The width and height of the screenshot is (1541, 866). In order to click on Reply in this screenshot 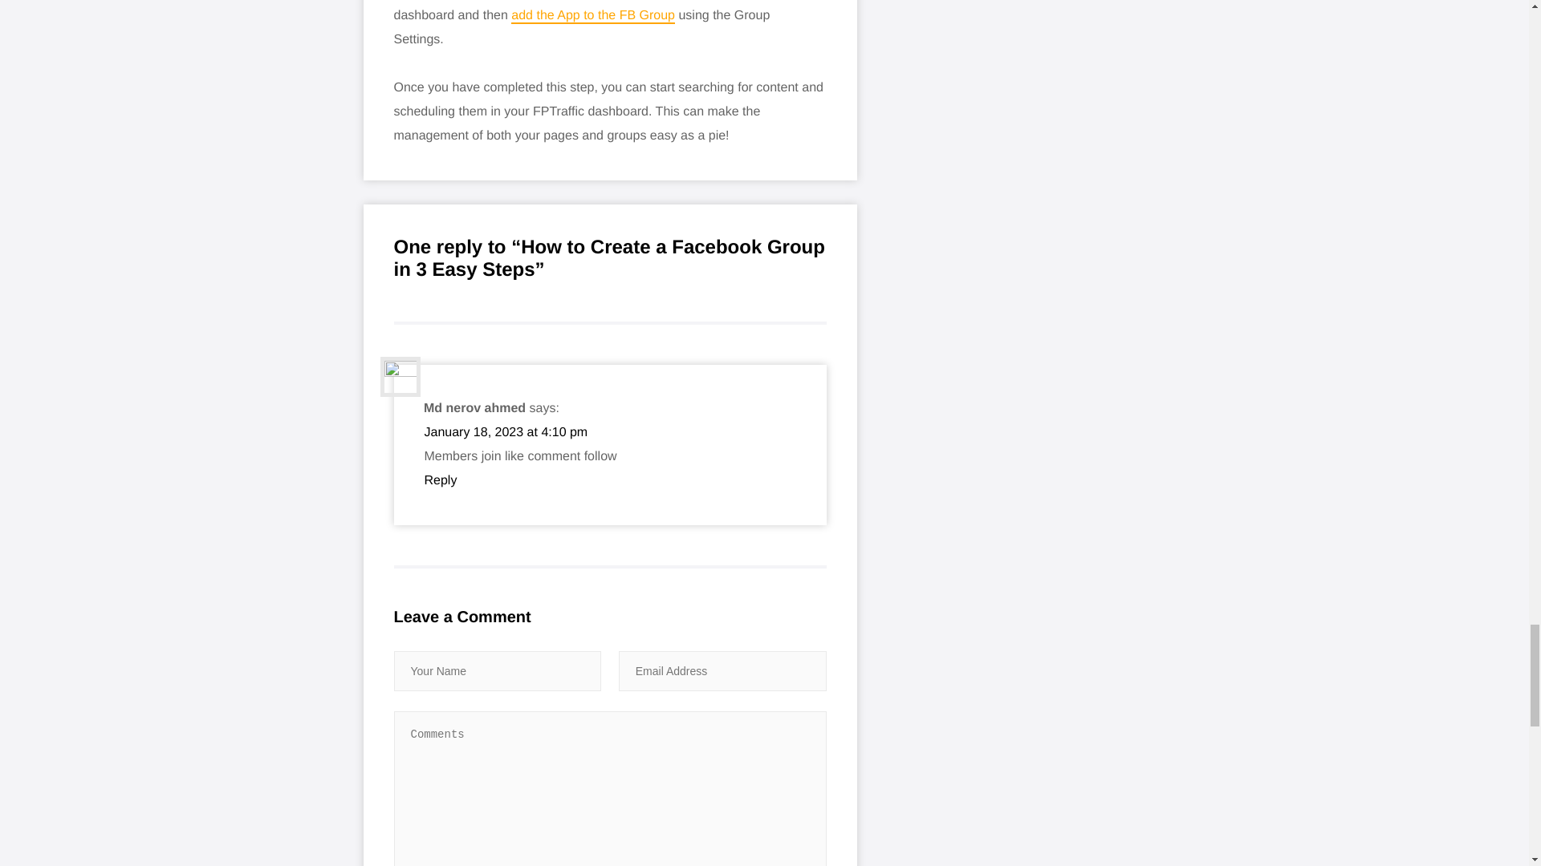, I will do `click(440, 480)`.